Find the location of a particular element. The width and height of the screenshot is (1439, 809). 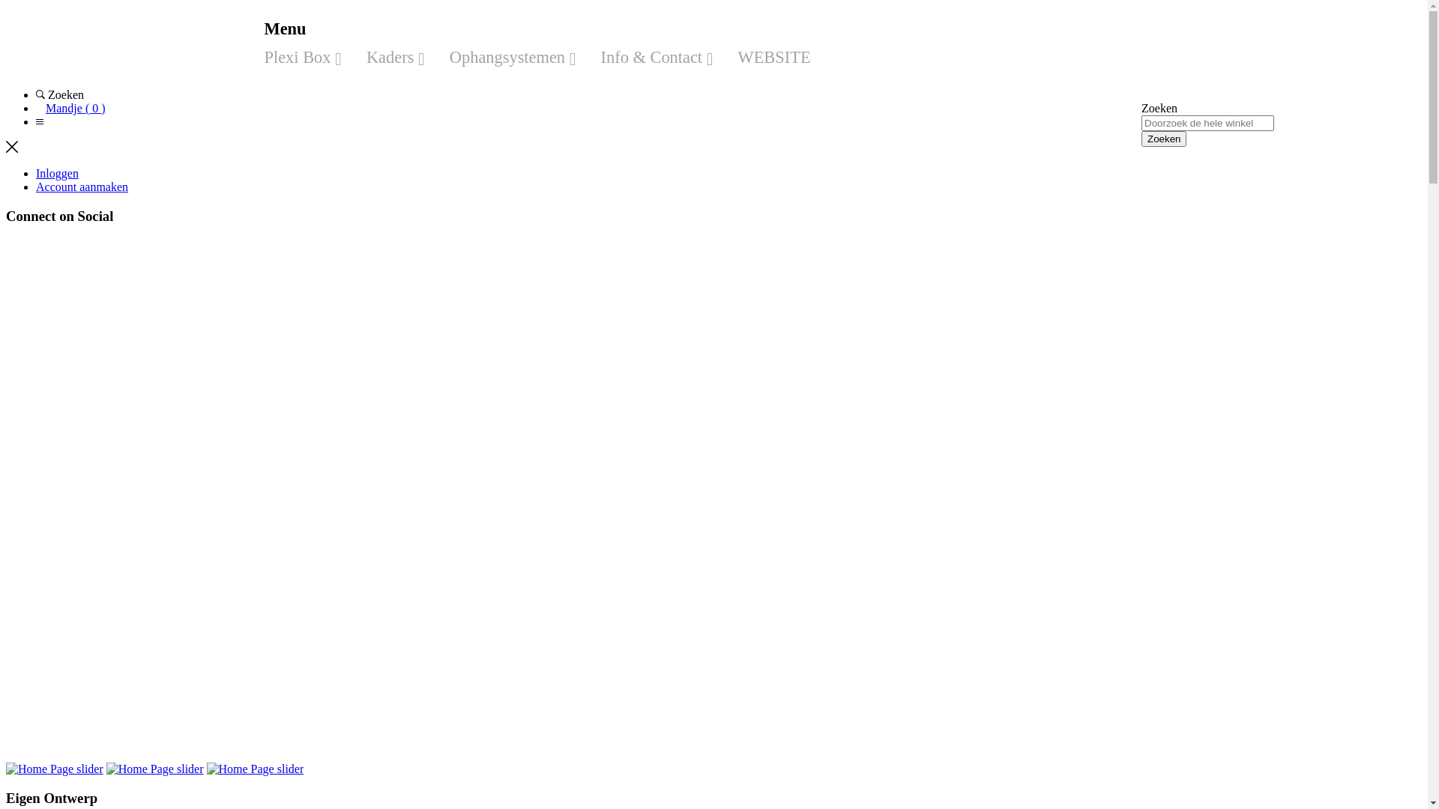

Zoeken is located at coordinates (1164, 139).